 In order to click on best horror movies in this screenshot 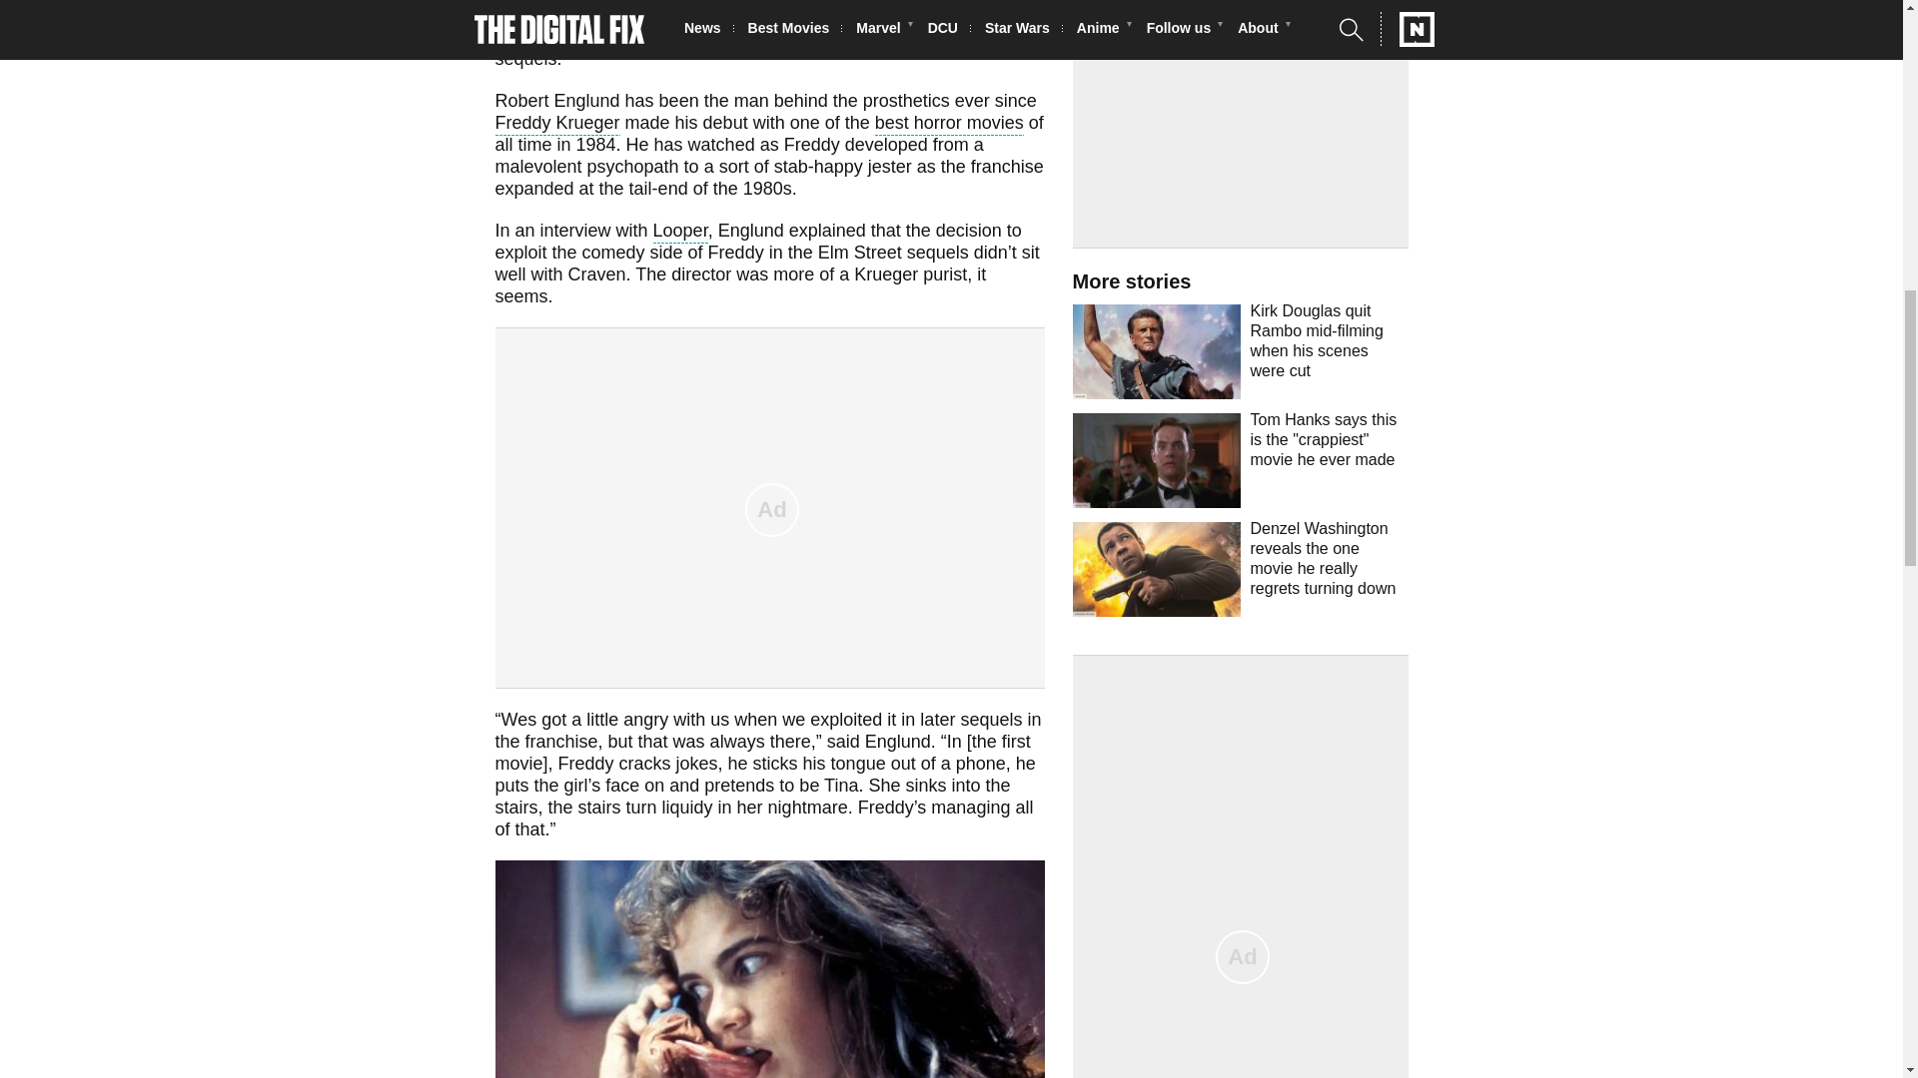, I will do `click(949, 126)`.